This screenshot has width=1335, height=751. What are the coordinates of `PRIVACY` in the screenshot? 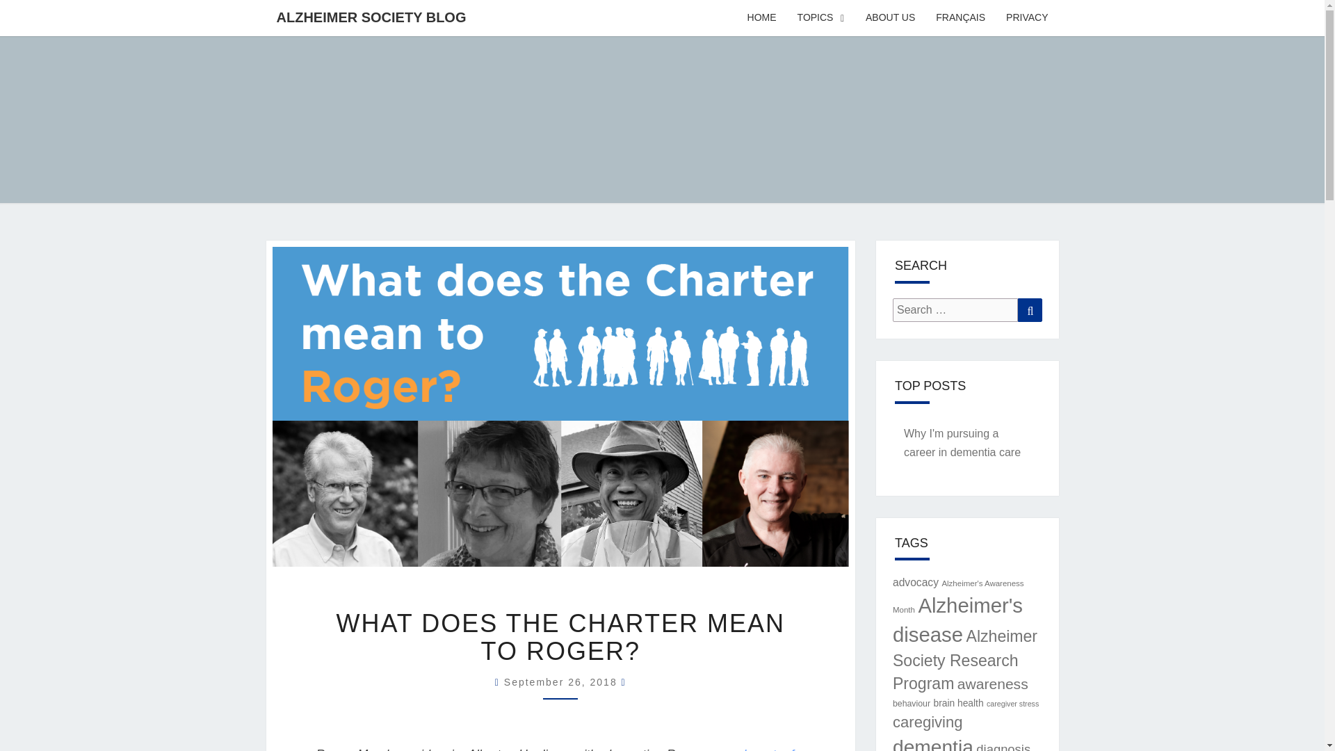 It's located at (1027, 18).